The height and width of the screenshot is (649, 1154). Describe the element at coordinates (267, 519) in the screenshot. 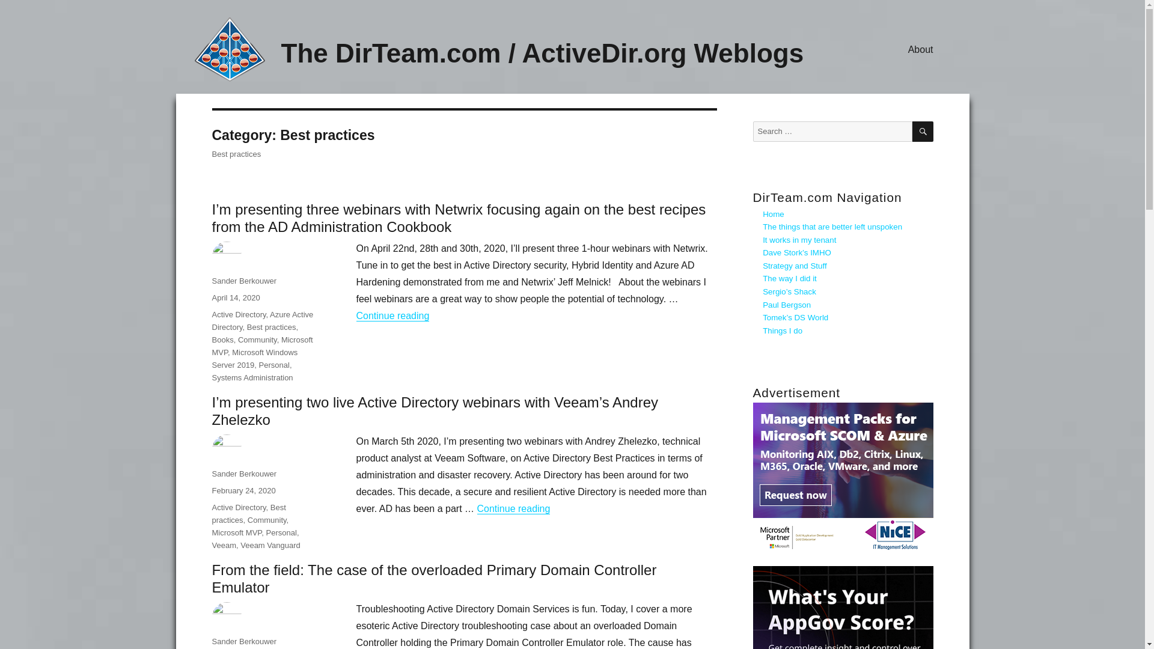

I see `Community` at that location.